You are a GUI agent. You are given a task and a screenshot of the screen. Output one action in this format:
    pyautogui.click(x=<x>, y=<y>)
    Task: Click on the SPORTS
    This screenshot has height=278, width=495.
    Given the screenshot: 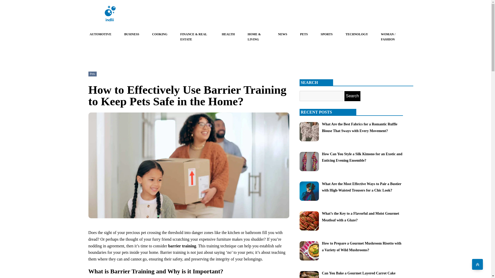 What is the action you would take?
    pyautogui.click(x=327, y=34)
    